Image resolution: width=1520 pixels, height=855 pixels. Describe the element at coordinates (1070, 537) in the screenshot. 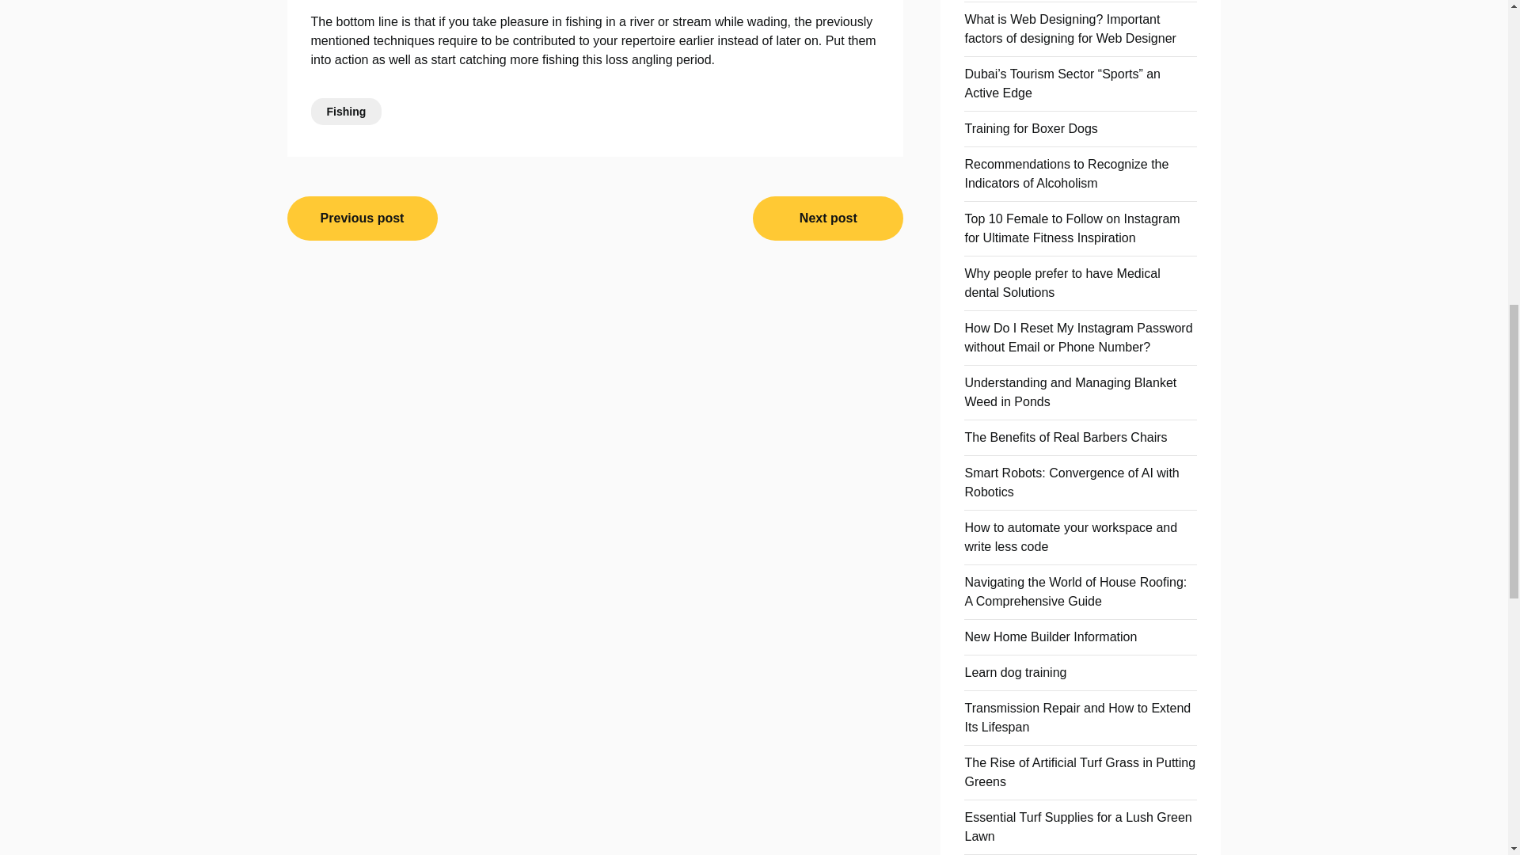

I see `How to automate your workspace and write less code` at that location.